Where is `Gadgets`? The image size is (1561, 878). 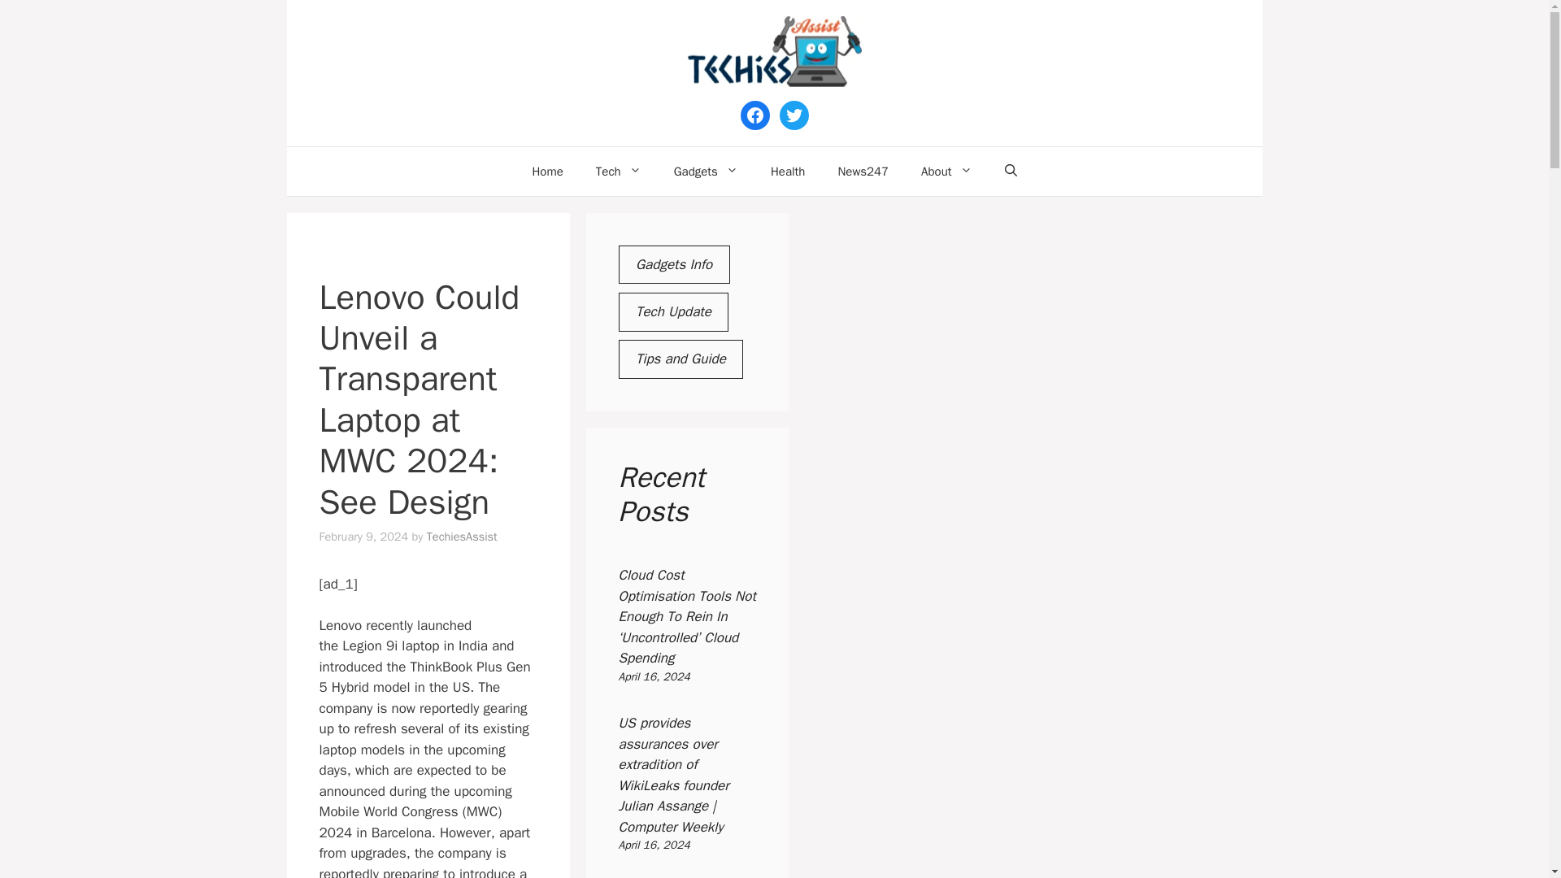 Gadgets is located at coordinates (706, 171).